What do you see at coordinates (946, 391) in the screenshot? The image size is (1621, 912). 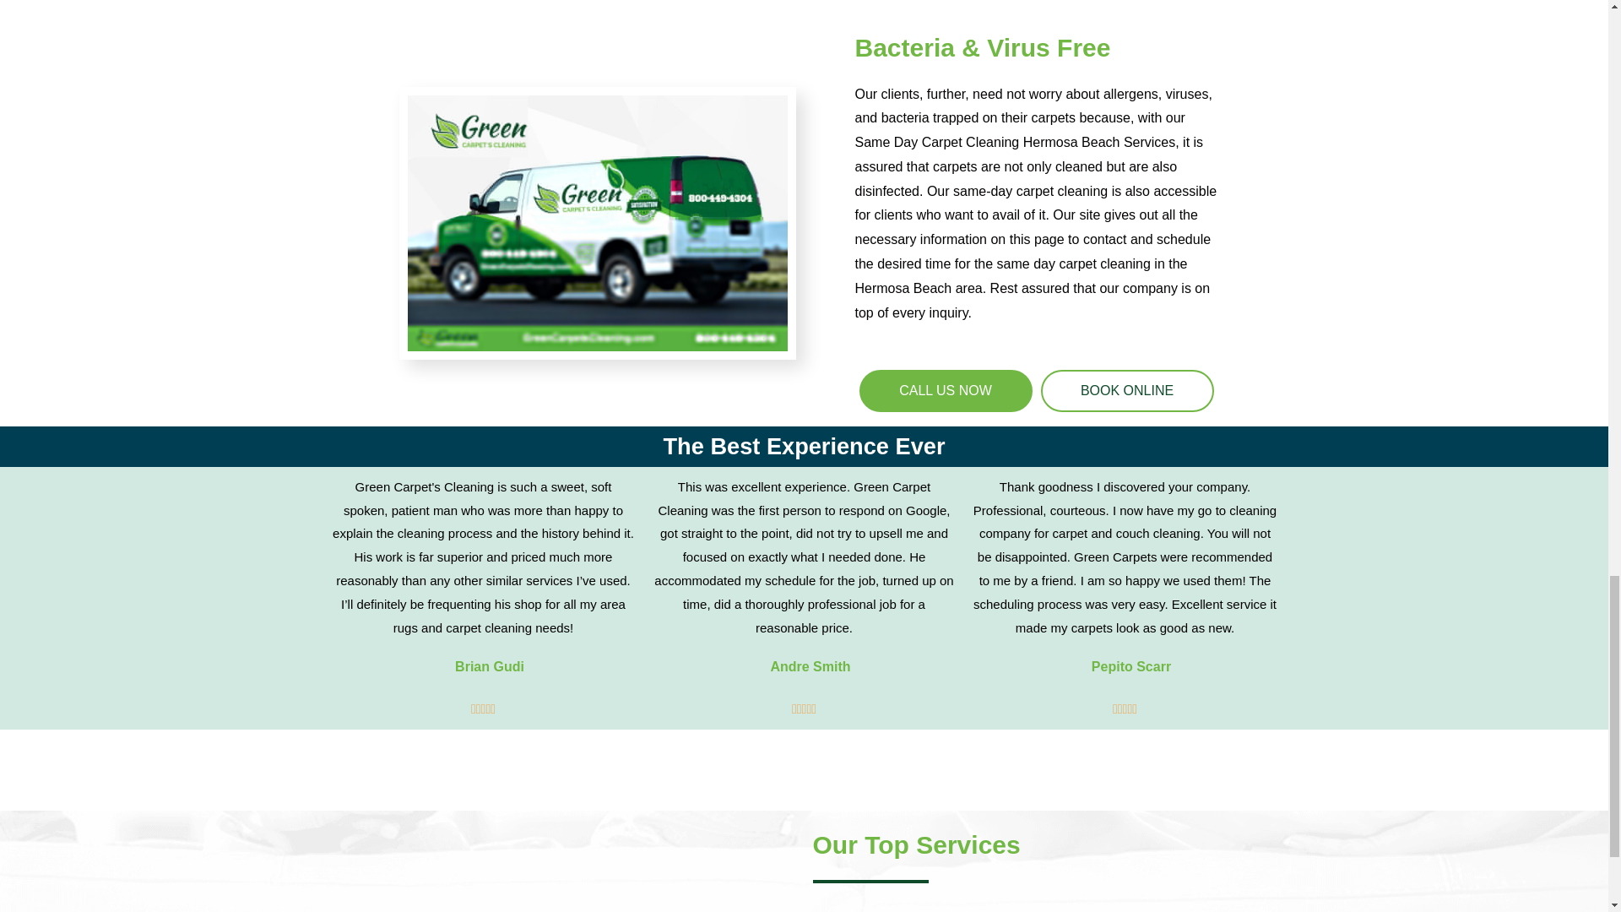 I see `CALL US NOW` at bounding box center [946, 391].